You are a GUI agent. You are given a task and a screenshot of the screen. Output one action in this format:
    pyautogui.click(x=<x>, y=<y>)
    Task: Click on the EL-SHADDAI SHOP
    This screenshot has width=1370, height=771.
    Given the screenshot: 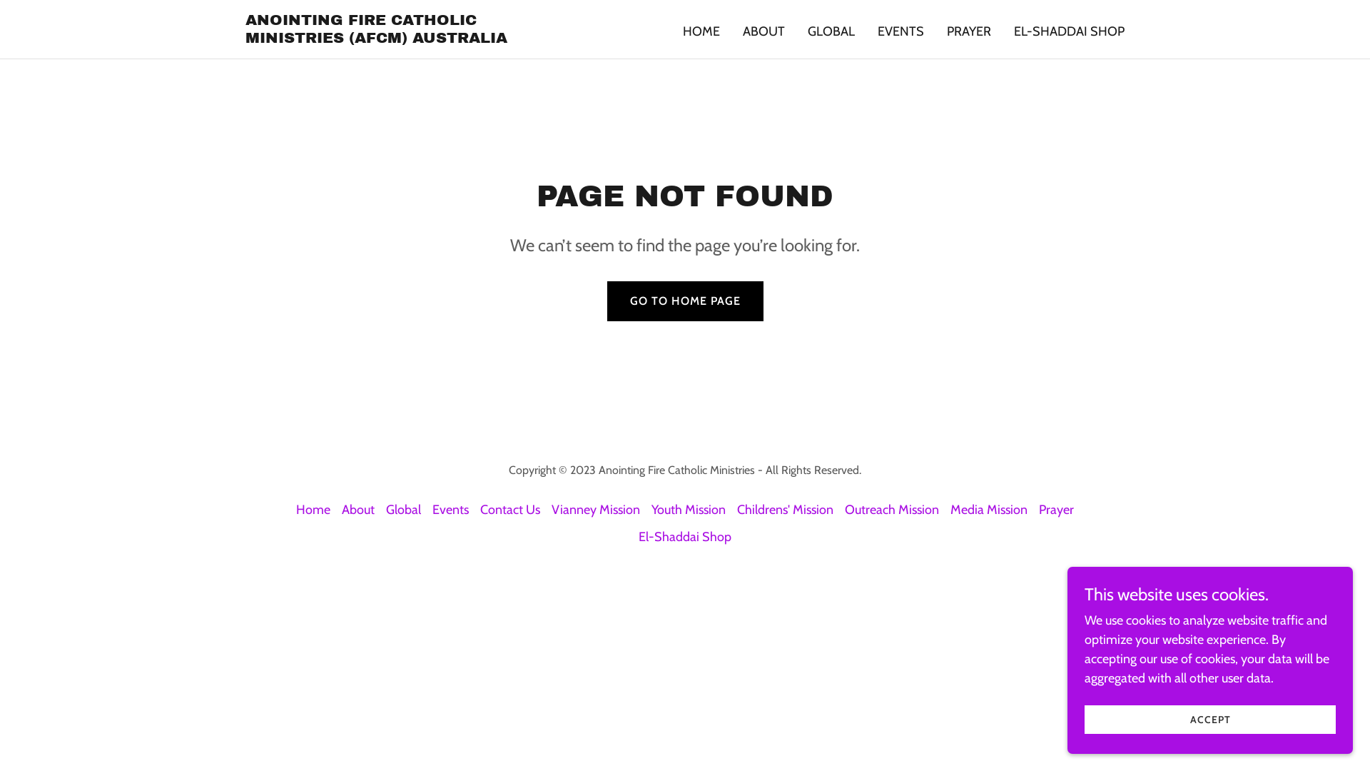 What is the action you would take?
    pyautogui.click(x=1069, y=31)
    